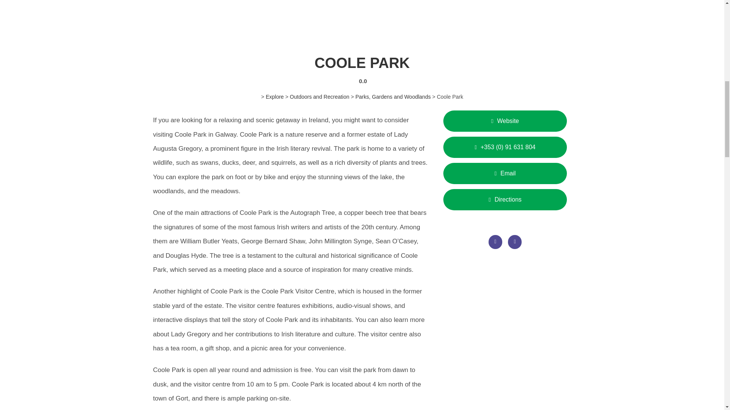 Image resolution: width=730 pixels, height=410 pixels. What do you see at coordinates (319, 97) in the screenshot?
I see `Go to Outdoors and Recreation.` at bounding box center [319, 97].